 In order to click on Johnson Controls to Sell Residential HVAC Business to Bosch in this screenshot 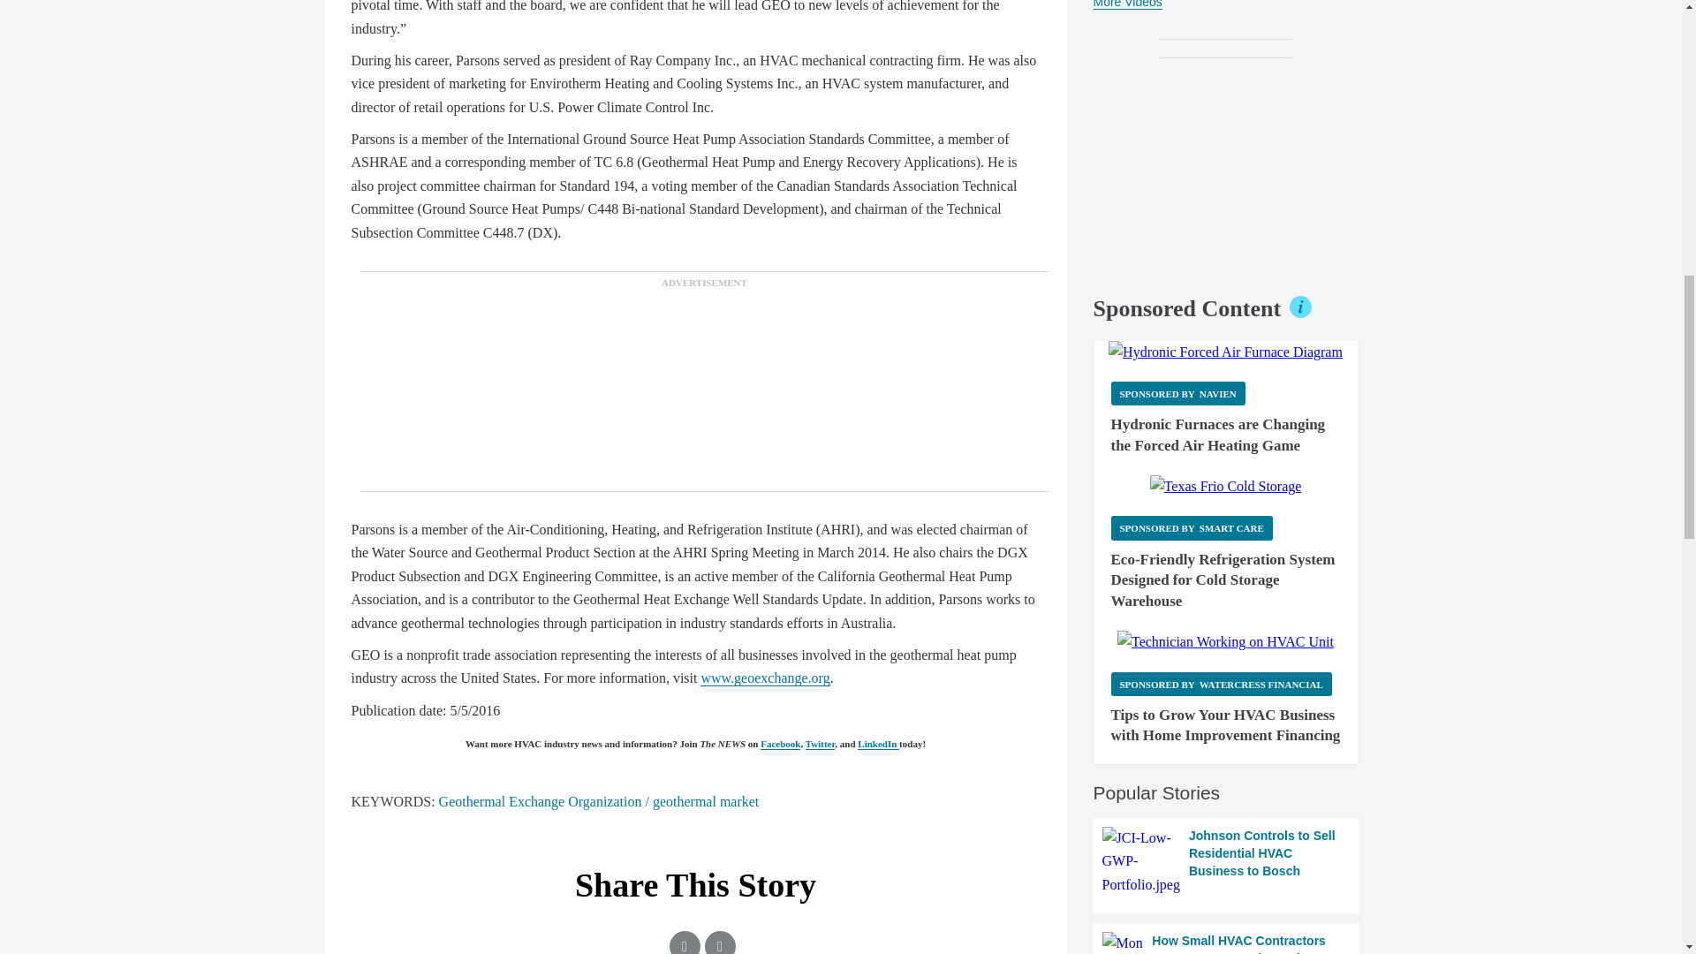, I will do `click(1226, 862)`.